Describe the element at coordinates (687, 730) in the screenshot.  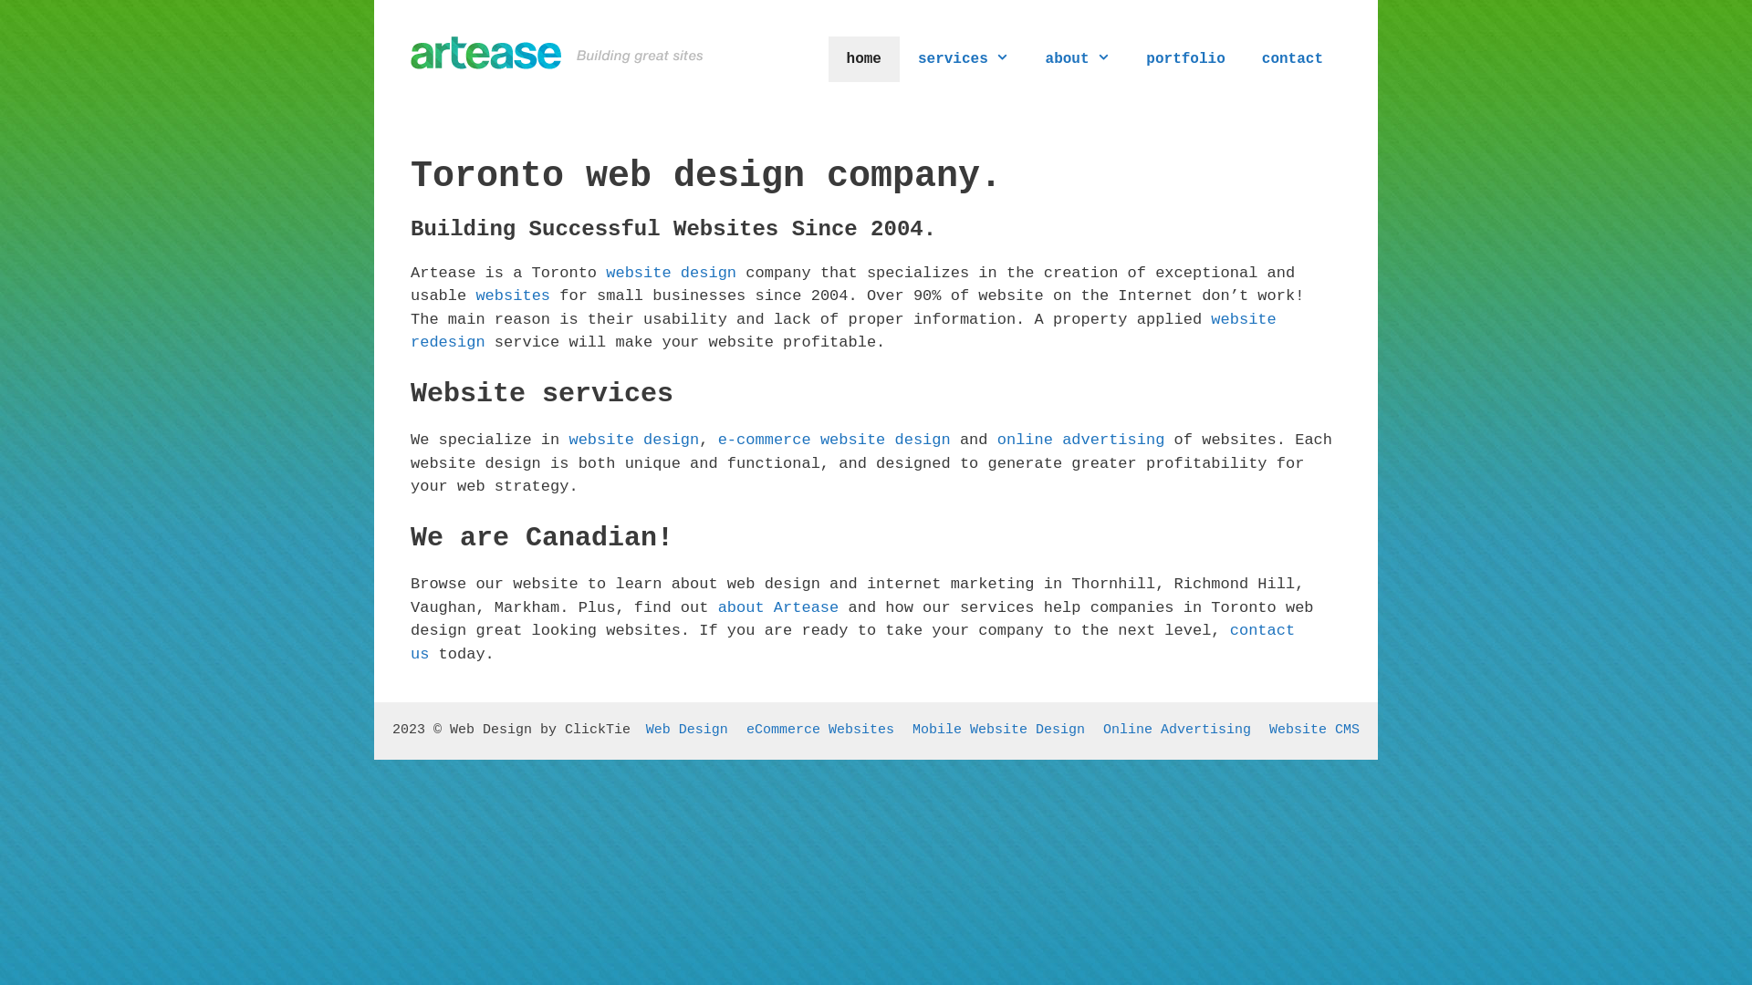
I see `Web Design` at that location.